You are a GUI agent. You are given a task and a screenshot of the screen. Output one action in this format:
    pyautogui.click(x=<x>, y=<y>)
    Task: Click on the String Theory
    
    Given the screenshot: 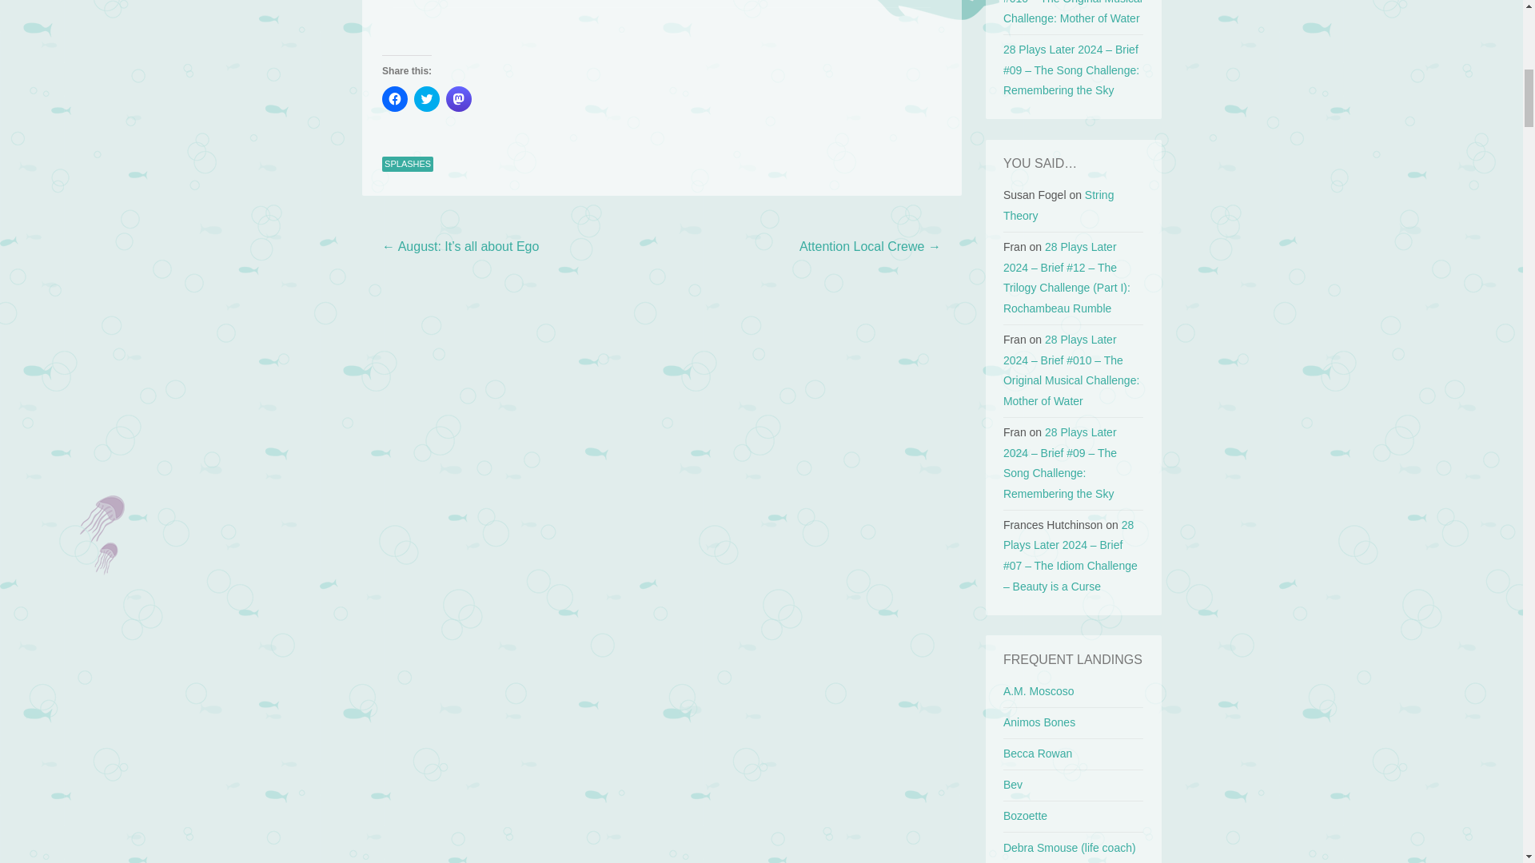 What is the action you would take?
    pyautogui.click(x=1059, y=205)
    